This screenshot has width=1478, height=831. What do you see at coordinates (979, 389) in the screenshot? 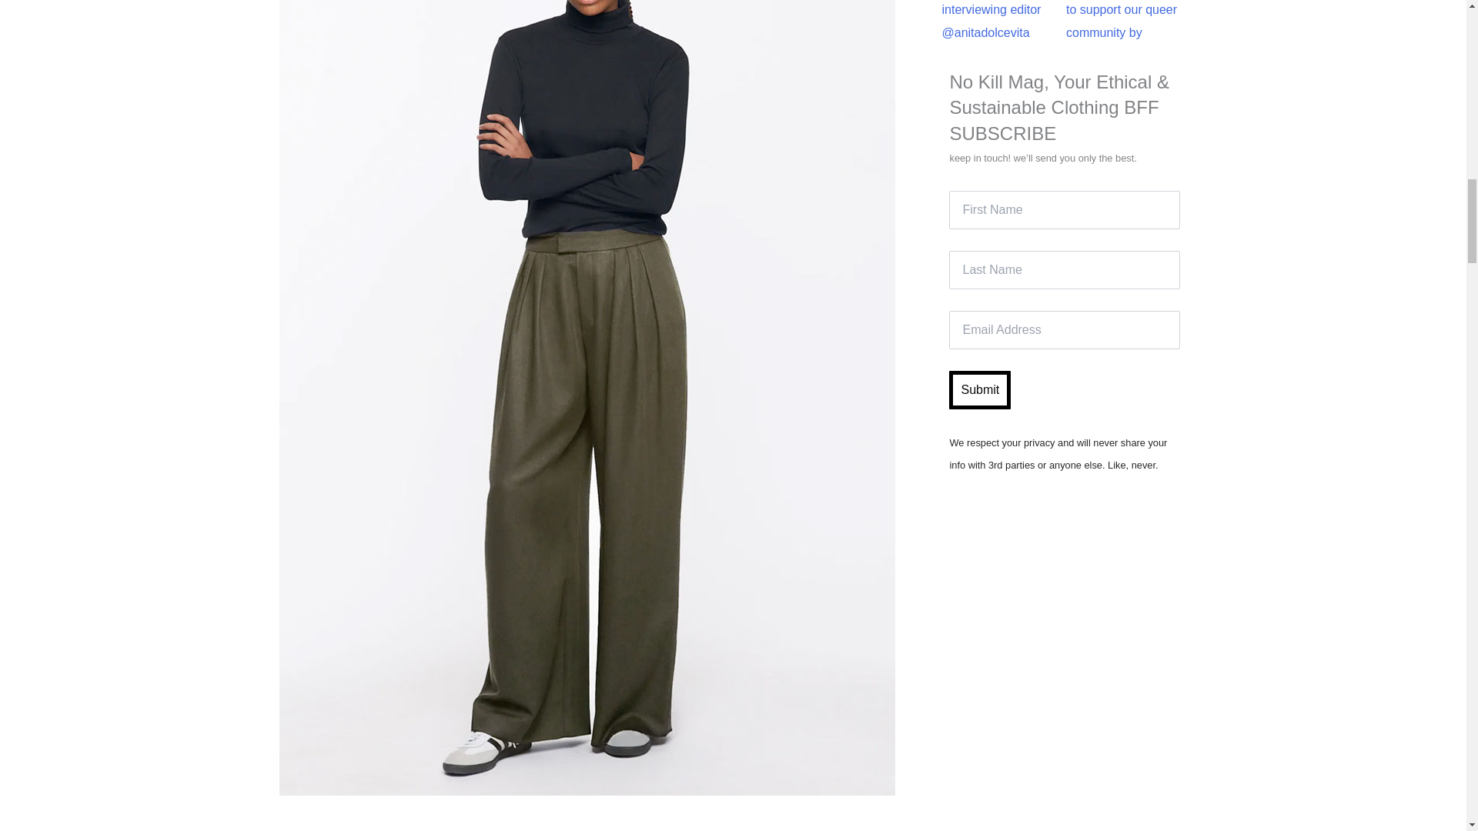
I see `Submit` at bounding box center [979, 389].